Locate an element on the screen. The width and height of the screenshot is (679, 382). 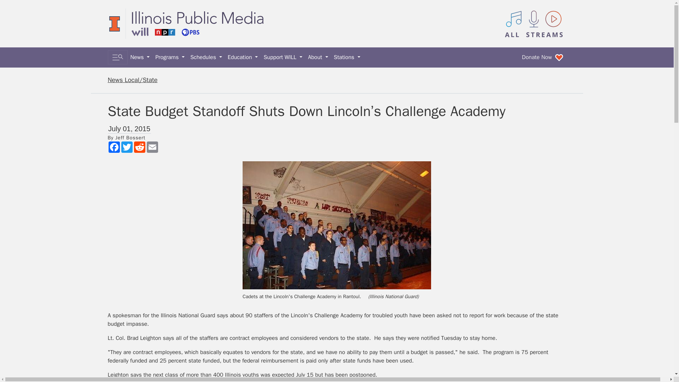
Programs is located at coordinates (170, 57).